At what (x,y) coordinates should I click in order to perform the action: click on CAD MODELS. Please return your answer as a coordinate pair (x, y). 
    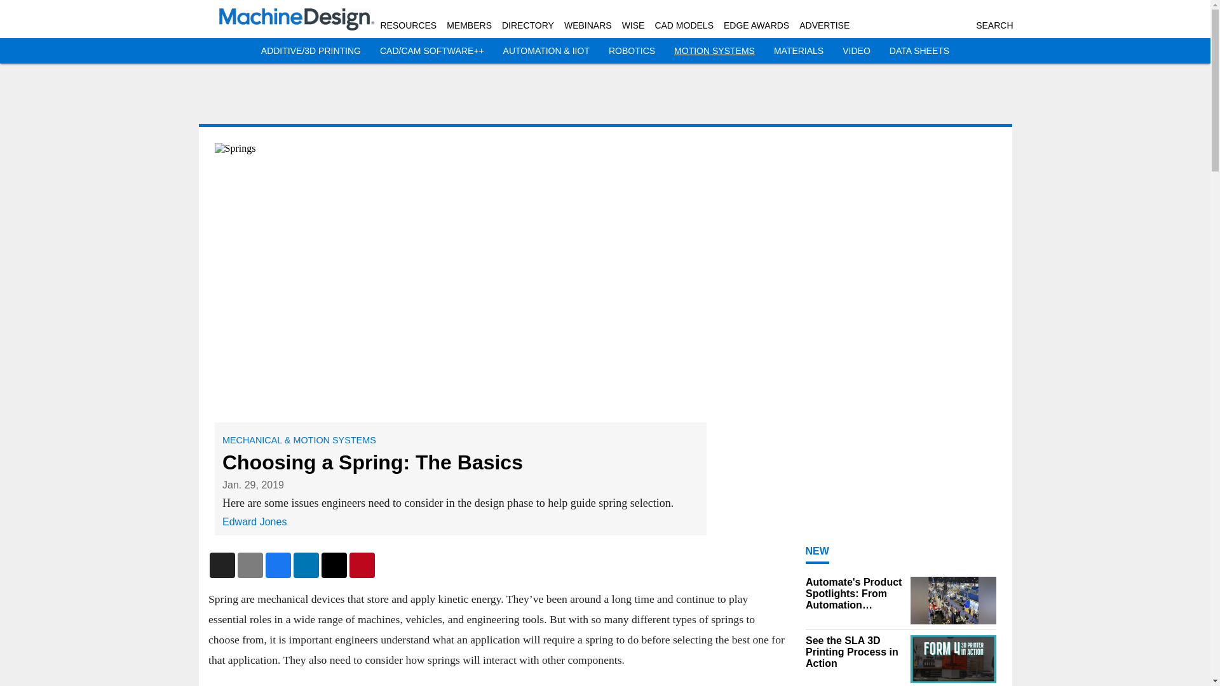
    Looking at the image, I should click on (684, 25).